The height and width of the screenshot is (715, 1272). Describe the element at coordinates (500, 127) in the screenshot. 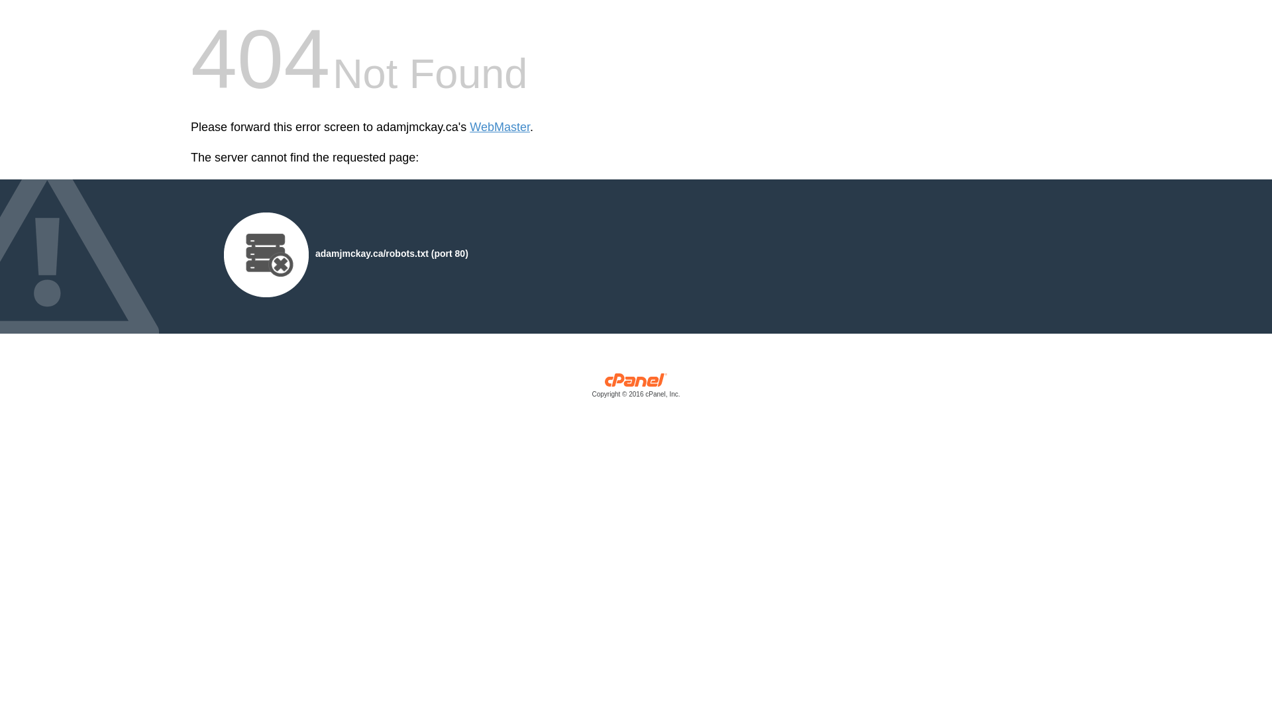

I see `WebMaster` at that location.